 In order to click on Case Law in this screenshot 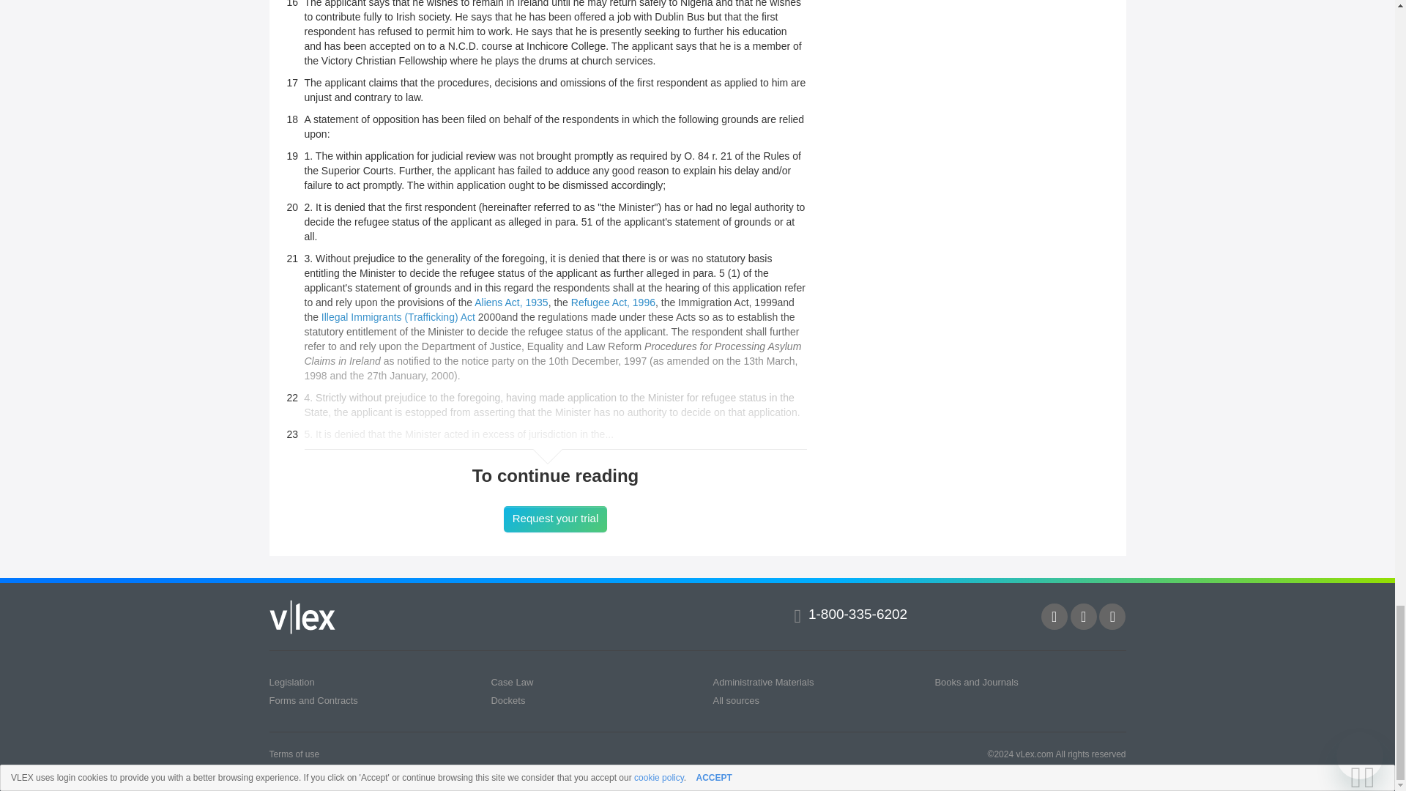, I will do `click(511, 682)`.